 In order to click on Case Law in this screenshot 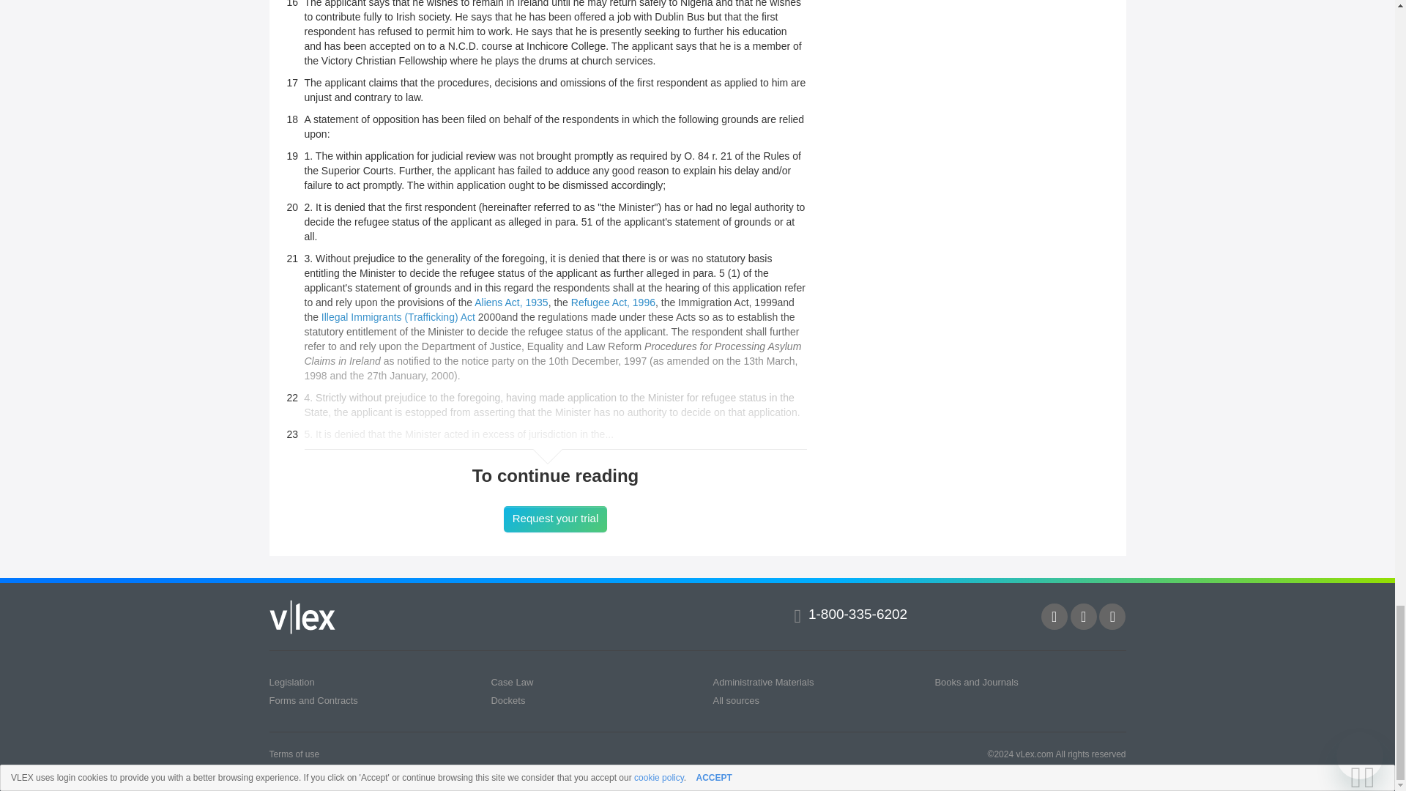, I will do `click(511, 682)`.